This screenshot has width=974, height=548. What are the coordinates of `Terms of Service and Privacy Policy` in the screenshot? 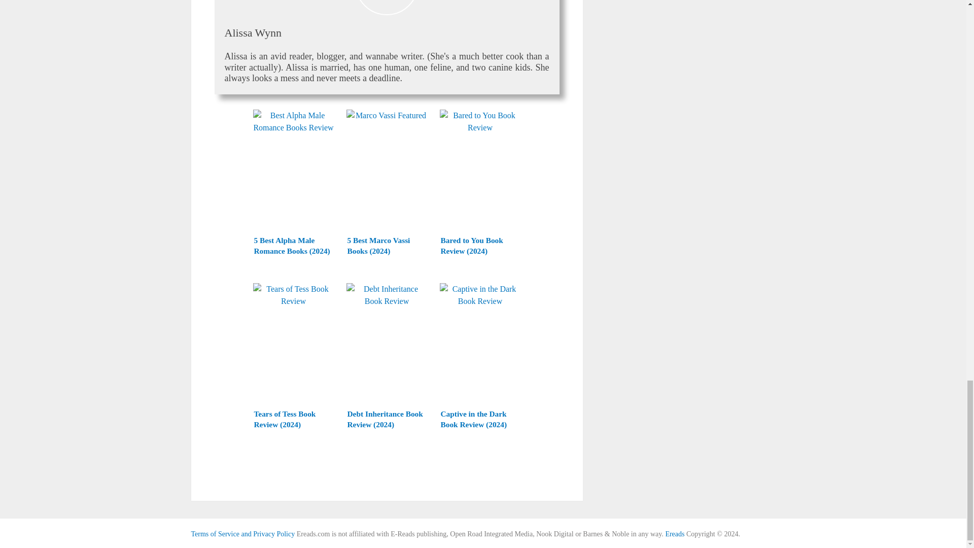 It's located at (242, 534).